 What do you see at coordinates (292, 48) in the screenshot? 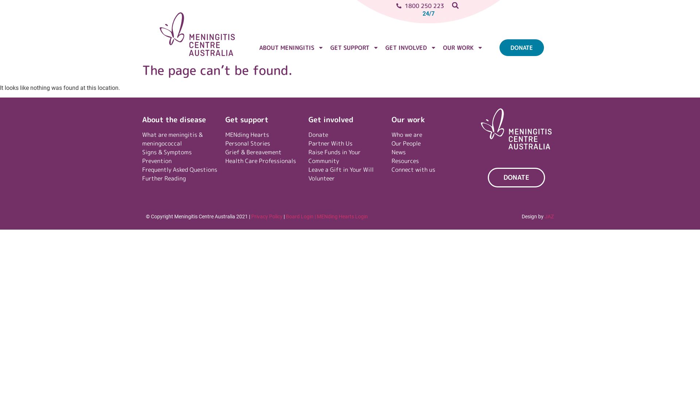
I see `ABOUT MENINGITIS` at bounding box center [292, 48].